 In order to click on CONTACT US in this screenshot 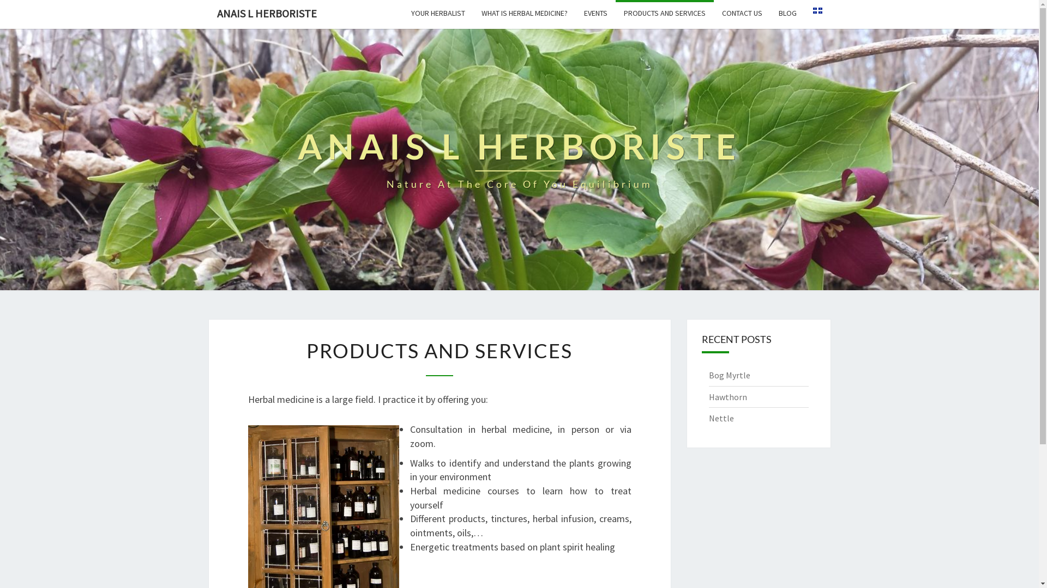, I will do `click(742, 13)`.